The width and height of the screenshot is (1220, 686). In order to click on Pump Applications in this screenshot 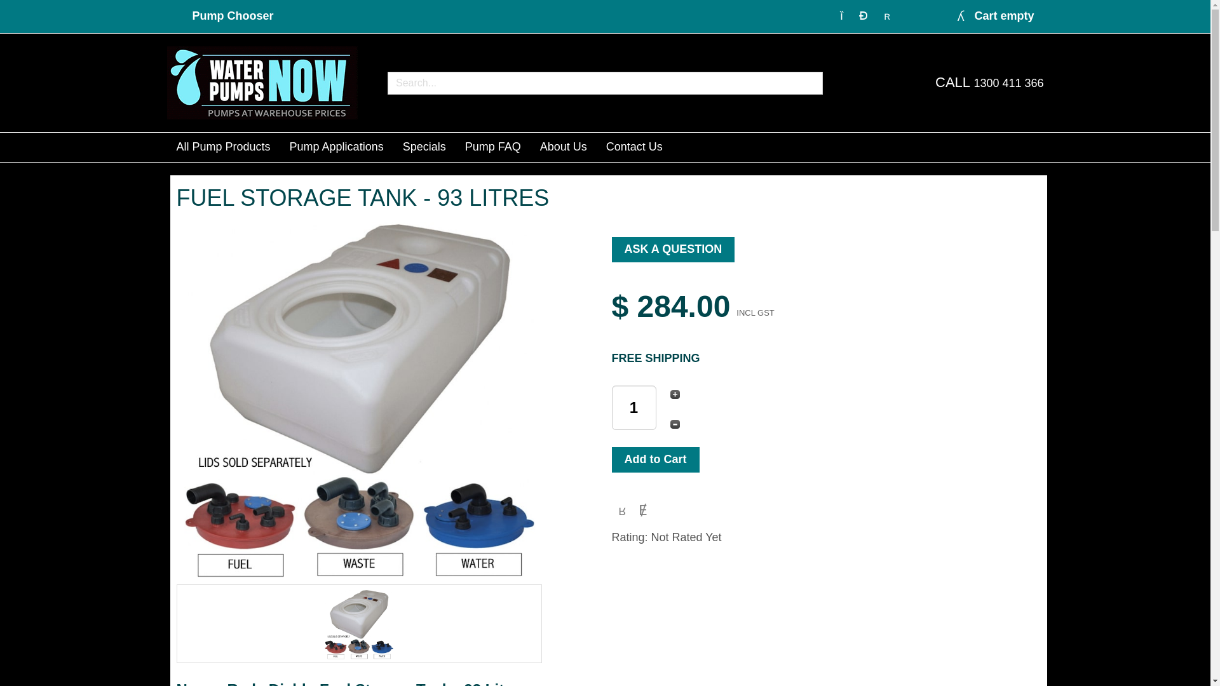, I will do `click(337, 147)`.